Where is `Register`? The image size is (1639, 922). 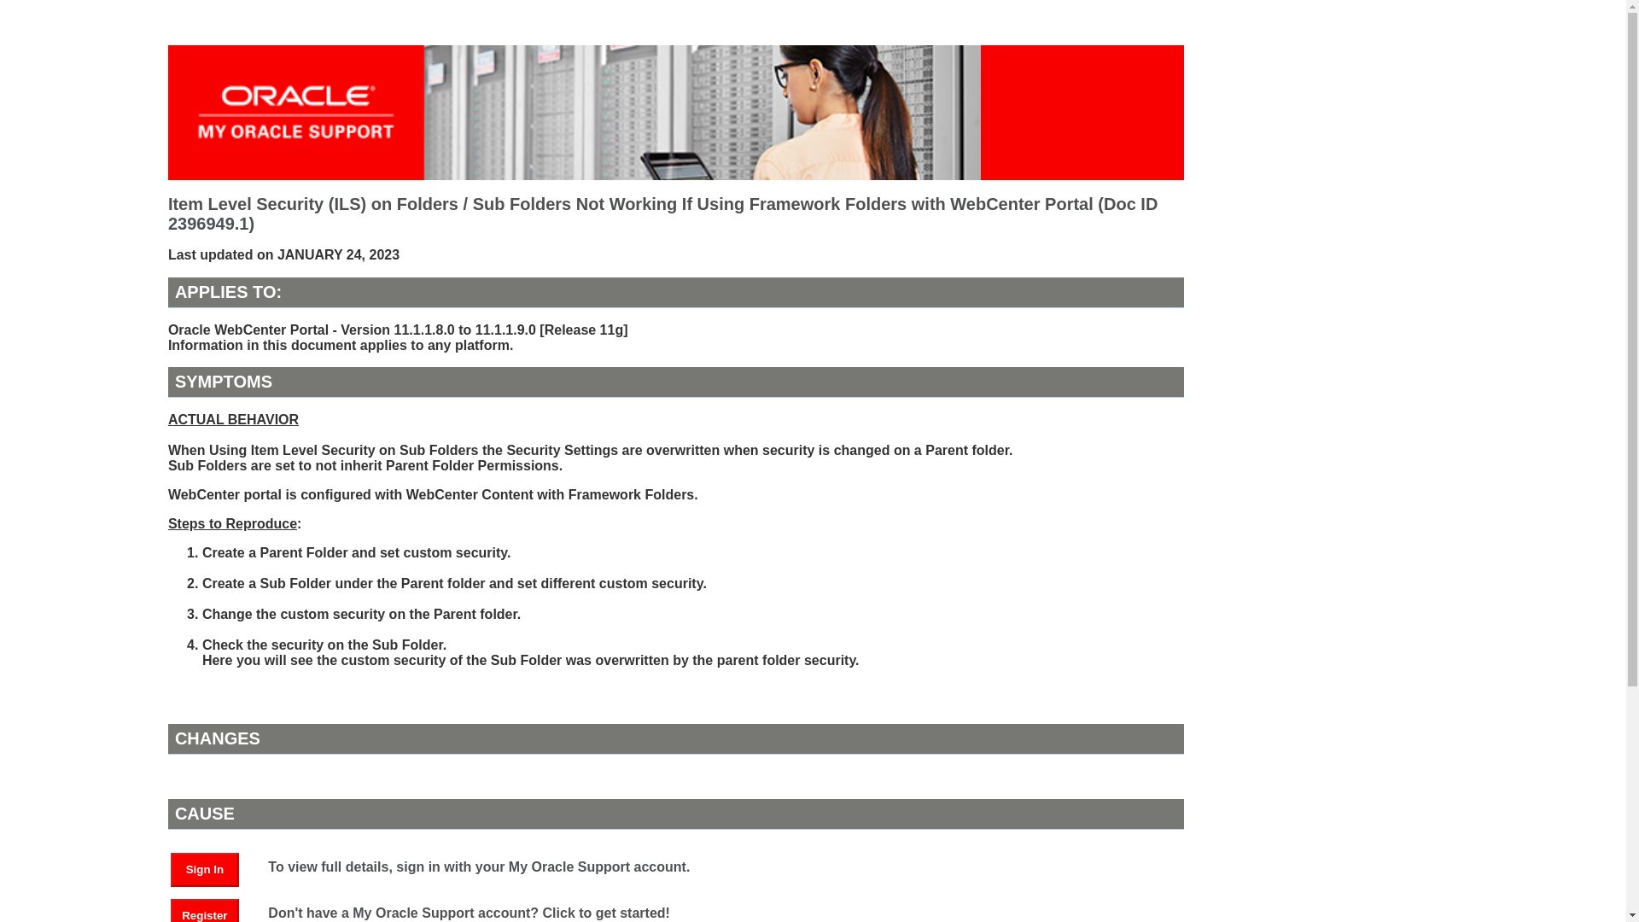
Register is located at coordinates (205, 910).